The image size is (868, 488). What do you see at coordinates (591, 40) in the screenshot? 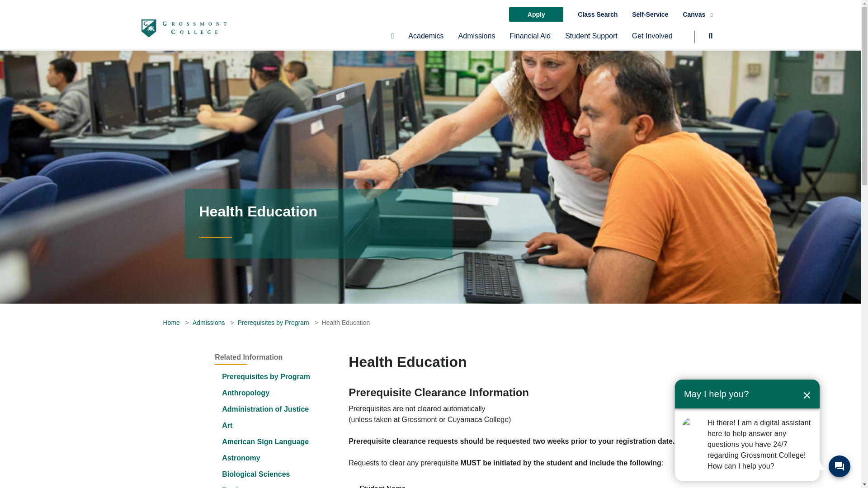
I see `Student Support` at bounding box center [591, 40].